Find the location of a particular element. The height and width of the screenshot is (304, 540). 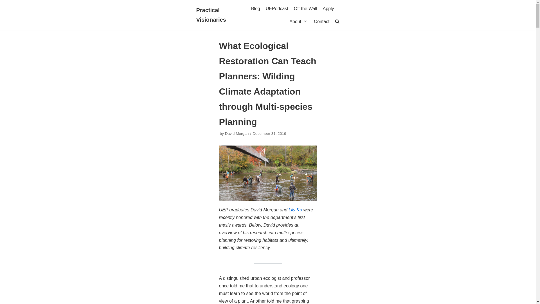

Blog is located at coordinates (255, 9).